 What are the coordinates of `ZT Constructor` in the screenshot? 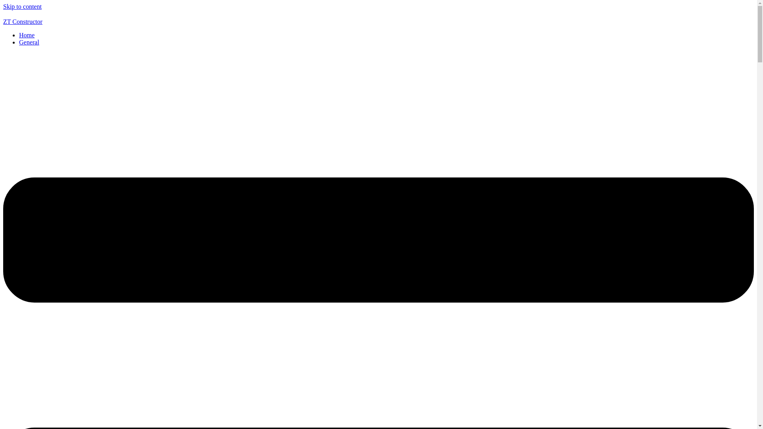 It's located at (23, 21).